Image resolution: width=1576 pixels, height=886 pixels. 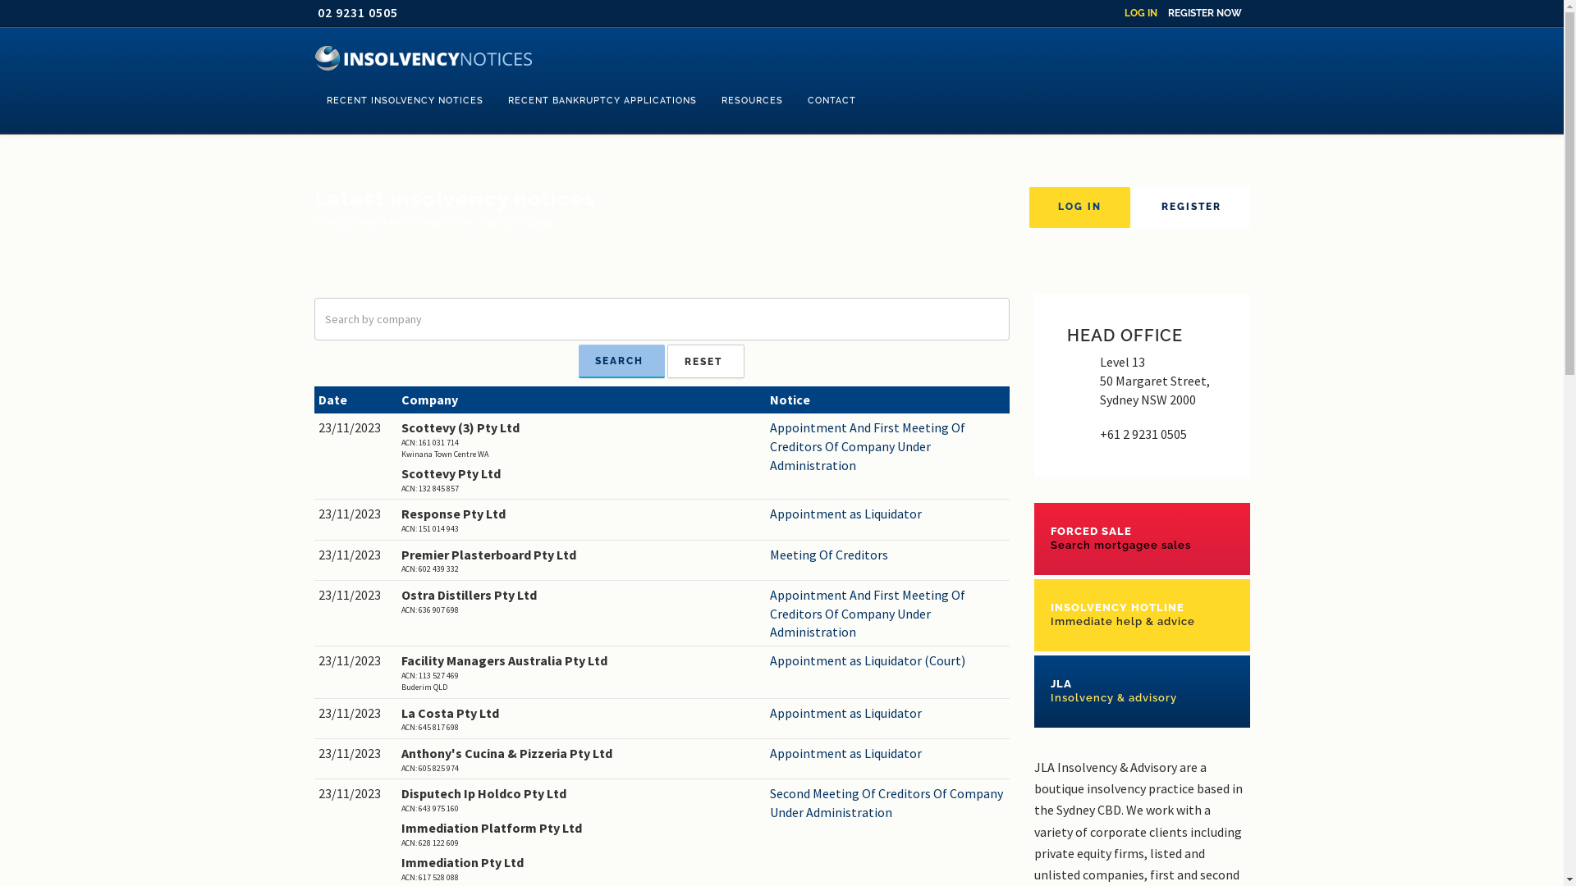 What do you see at coordinates (581, 719) in the screenshot?
I see `La Costa Pty Ltd
ACN: 645 817 698` at bounding box center [581, 719].